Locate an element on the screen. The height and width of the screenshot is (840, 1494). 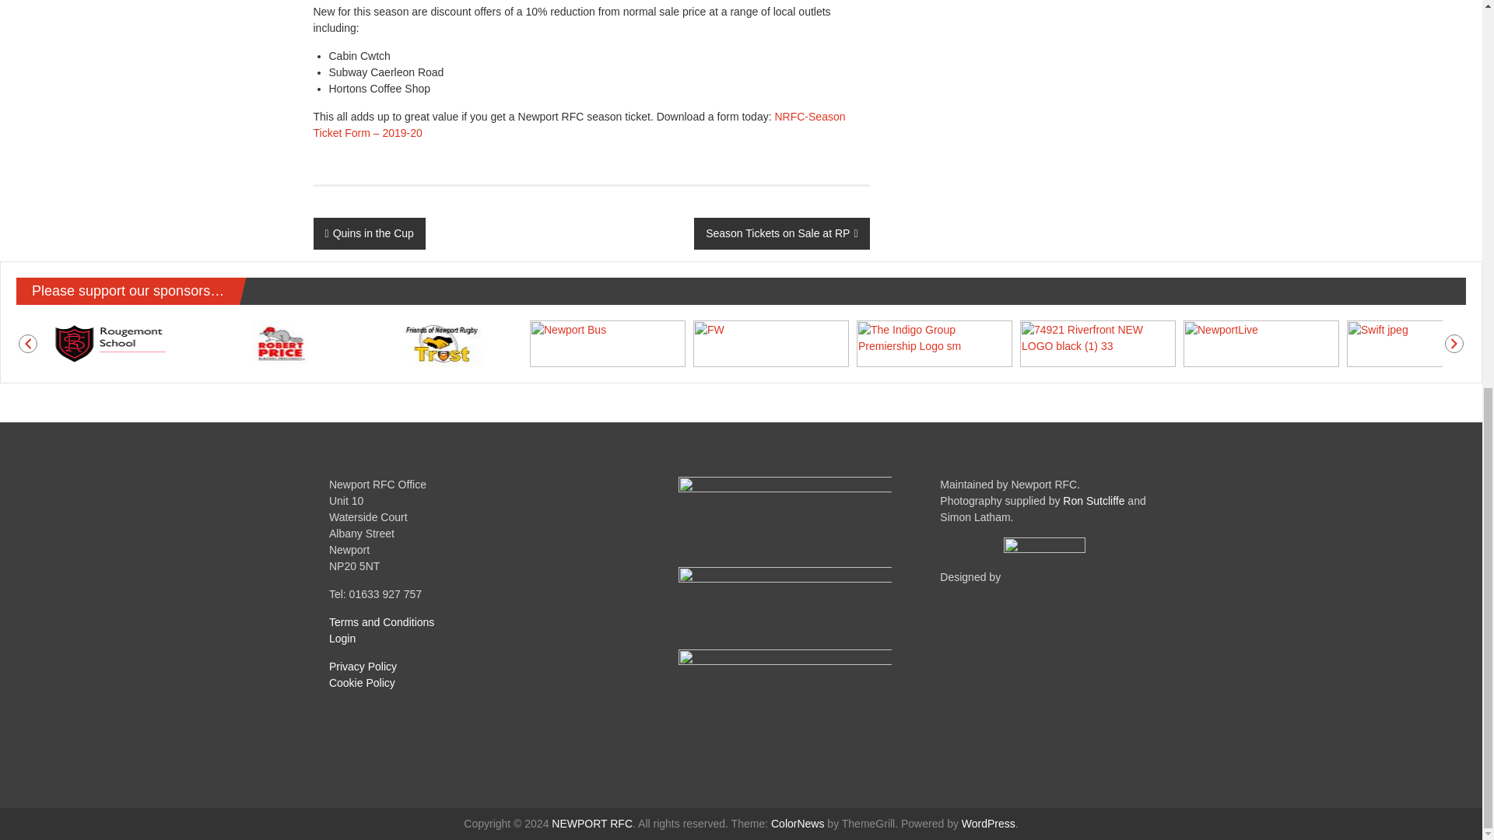
NewportLive is located at coordinates (1261, 343).